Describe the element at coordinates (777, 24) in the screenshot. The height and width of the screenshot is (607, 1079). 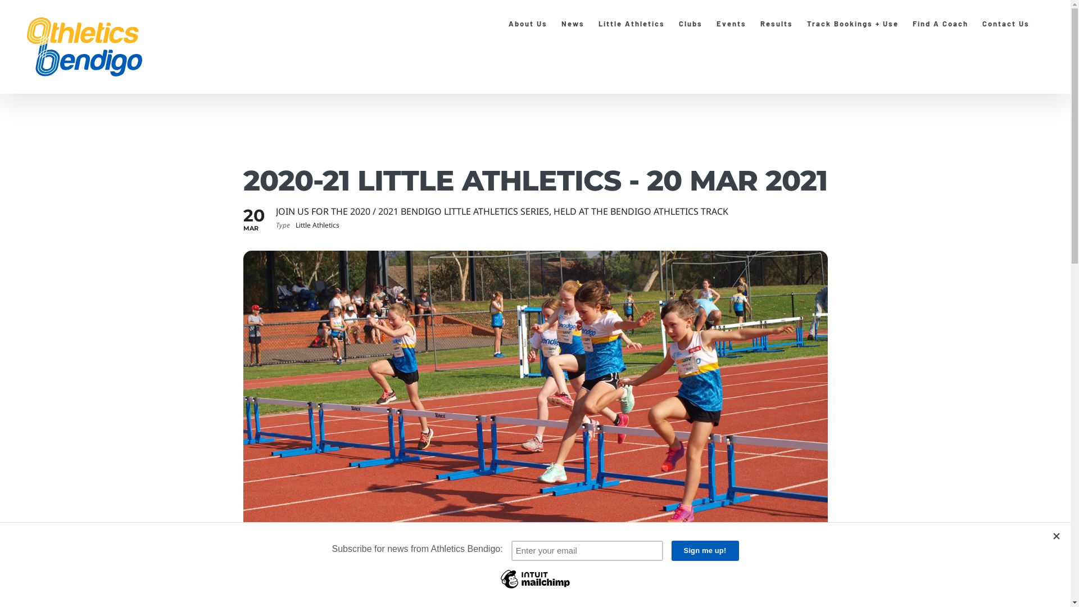
I see `Results` at that location.